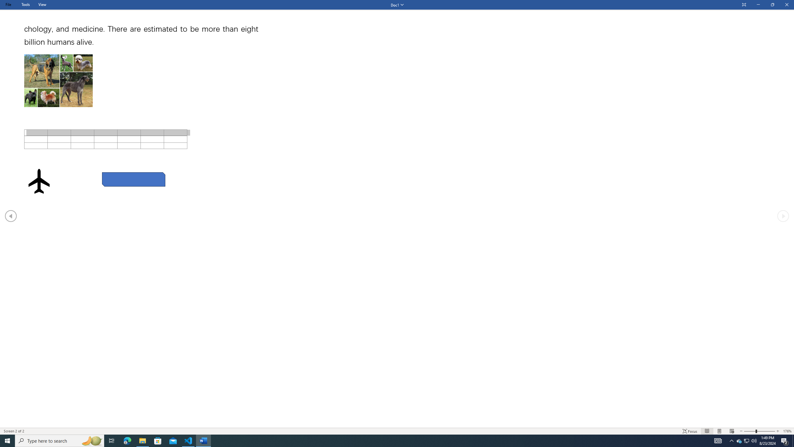 This screenshot has height=447, width=794. I want to click on Page Number Screen 2 of 2 , so click(16, 431).